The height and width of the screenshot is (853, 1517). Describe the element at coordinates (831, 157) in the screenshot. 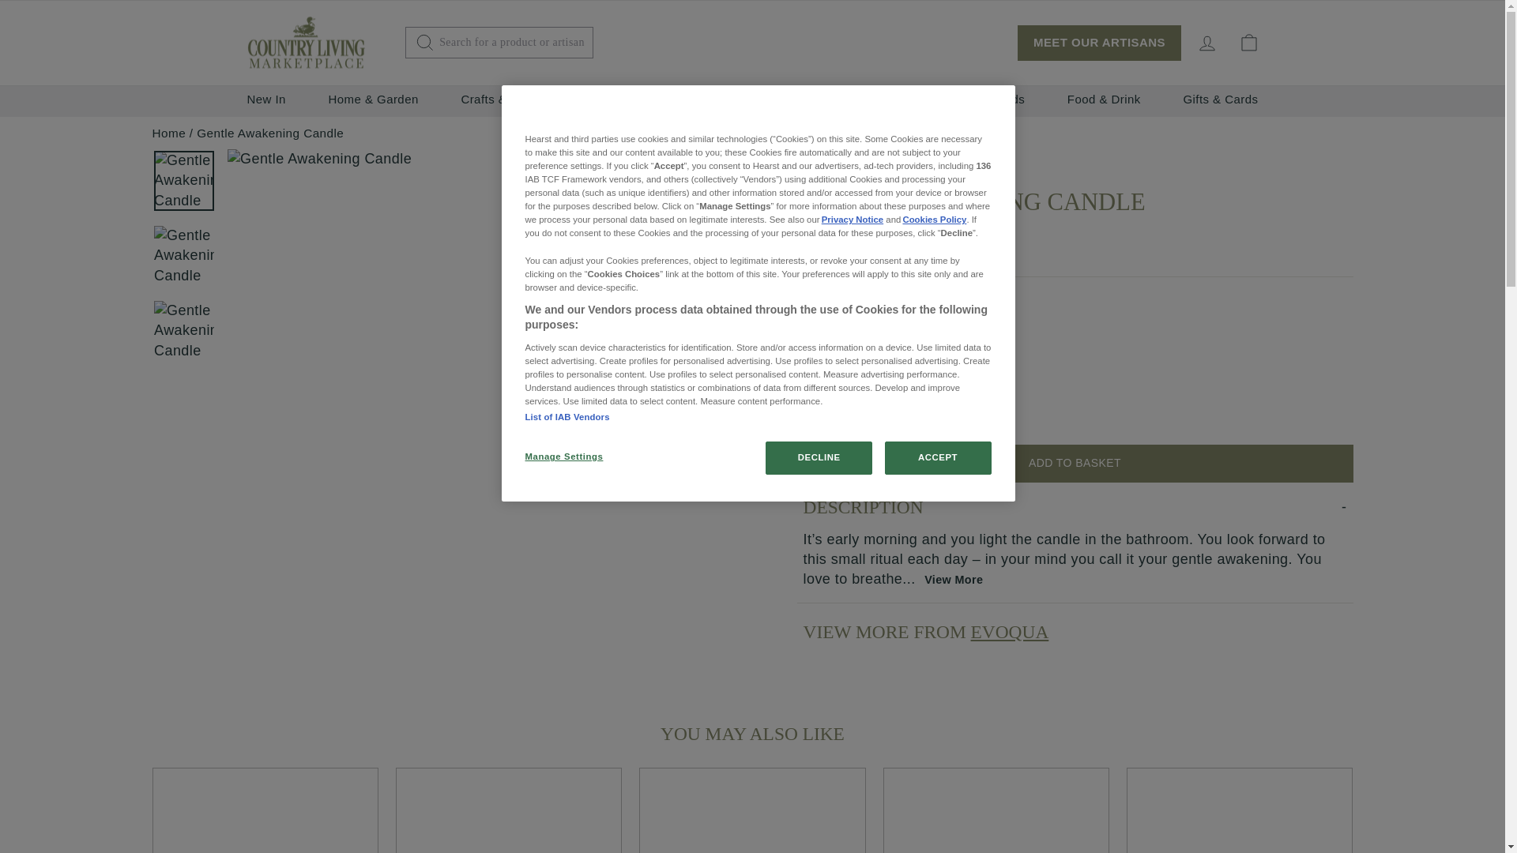

I see `Evoqua` at that location.